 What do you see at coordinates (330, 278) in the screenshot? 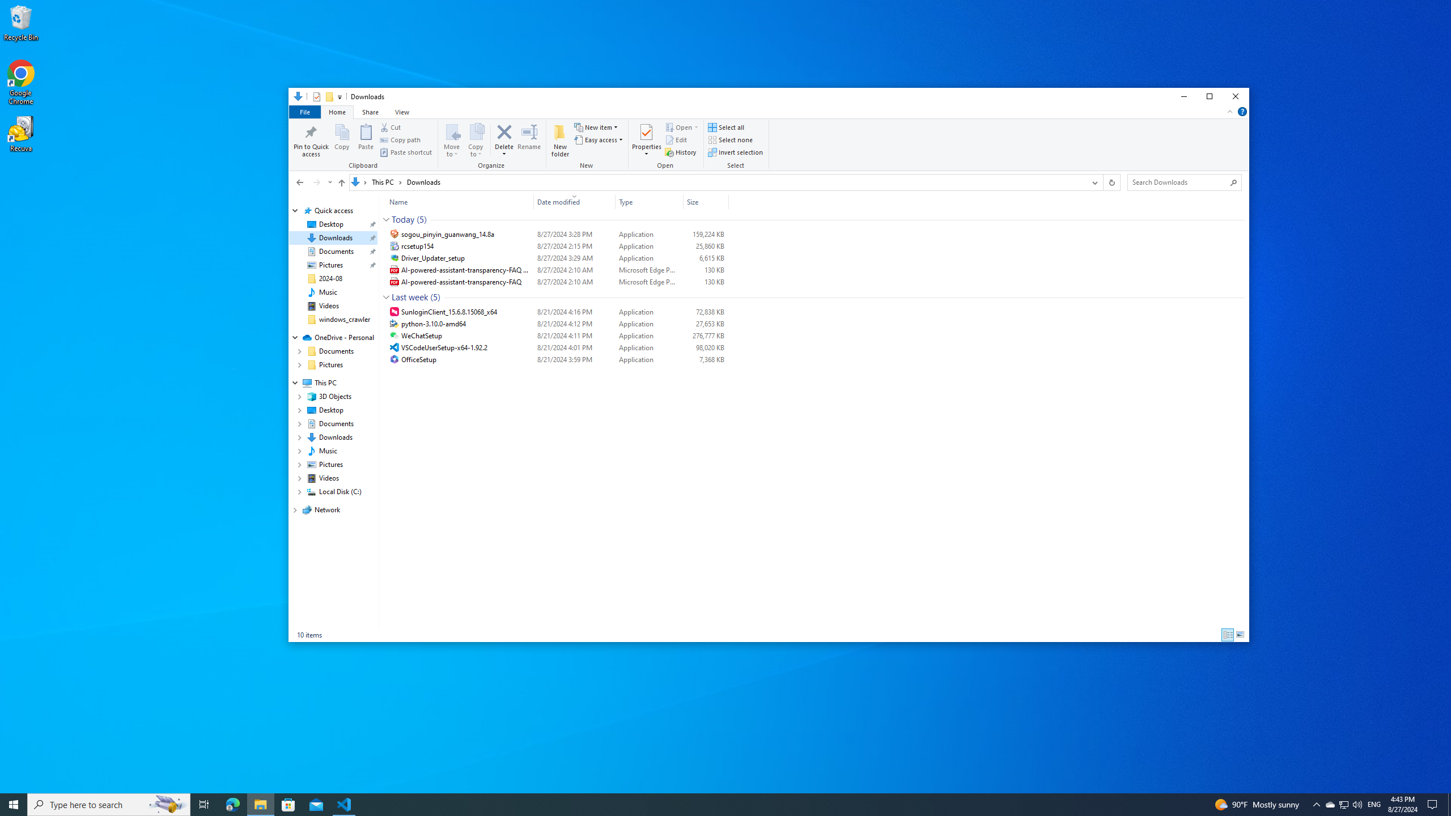
I see `2024-08` at bounding box center [330, 278].